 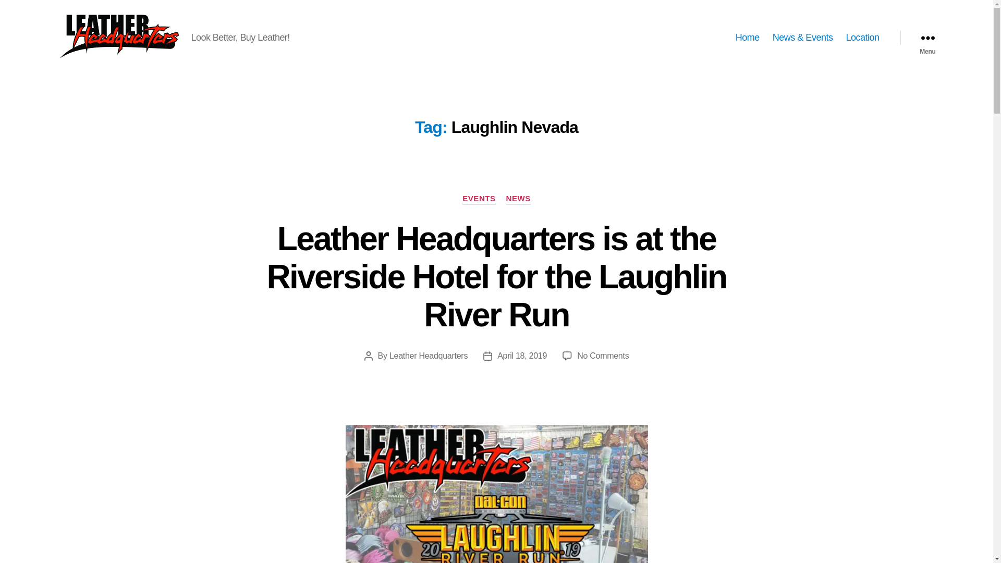 I want to click on EVENTS, so click(x=479, y=199).